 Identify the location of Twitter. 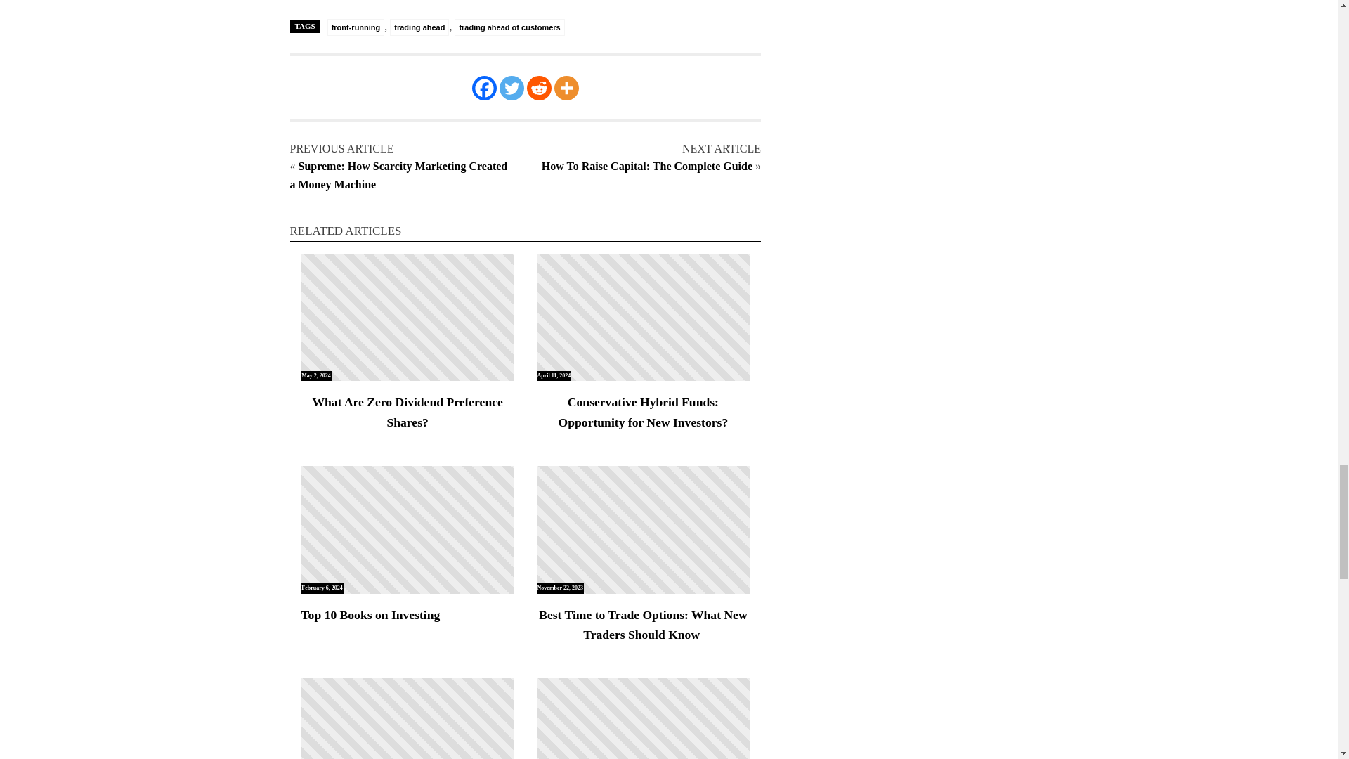
(511, 88).